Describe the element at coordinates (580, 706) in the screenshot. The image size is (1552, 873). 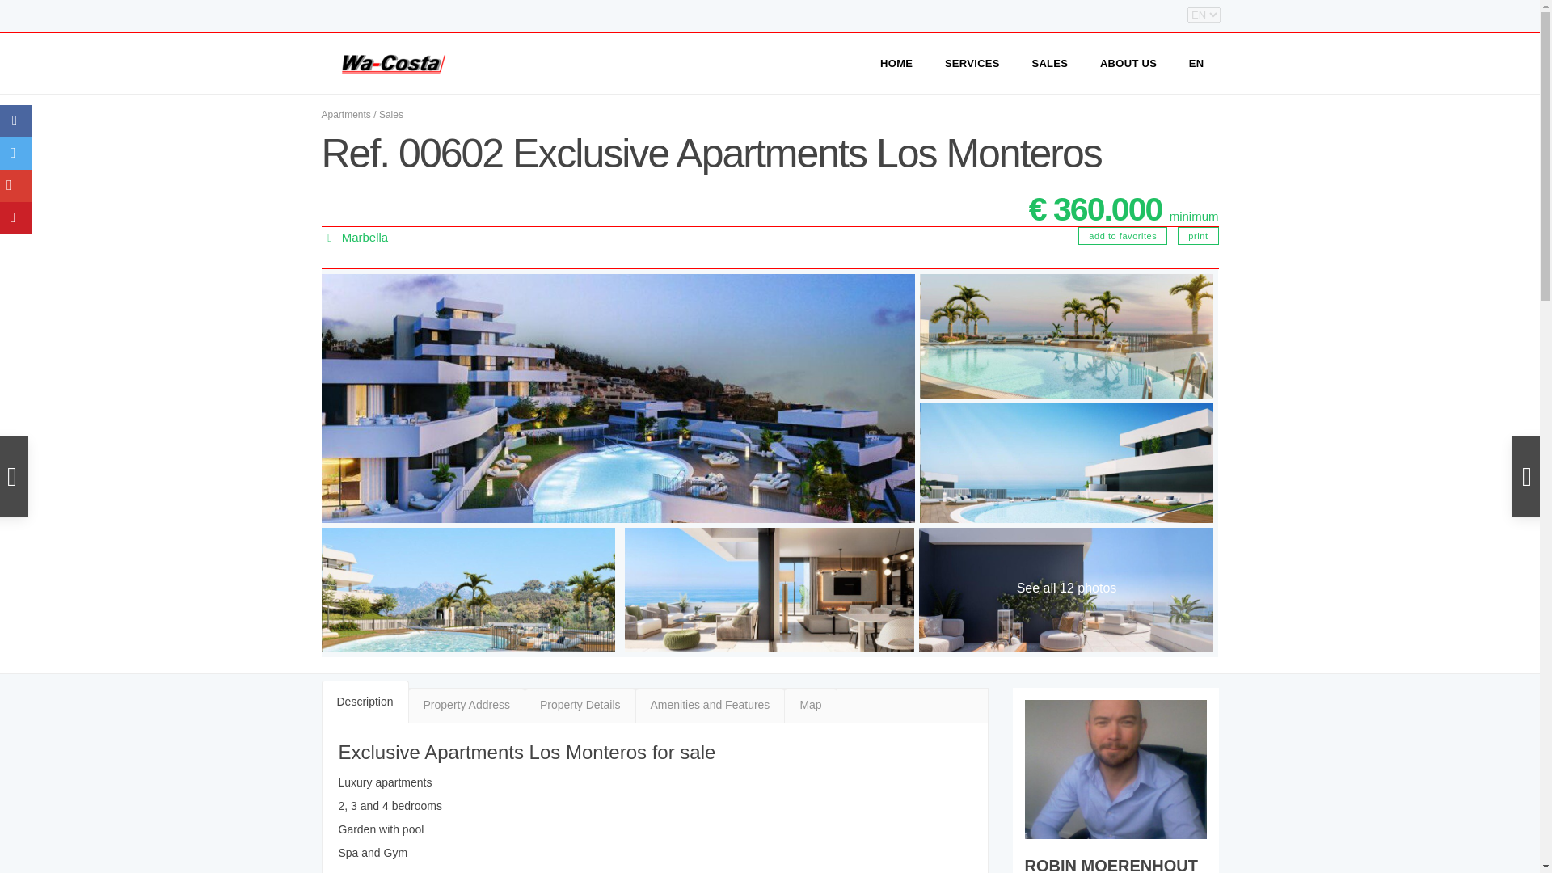
I see `Property Details` at that location.